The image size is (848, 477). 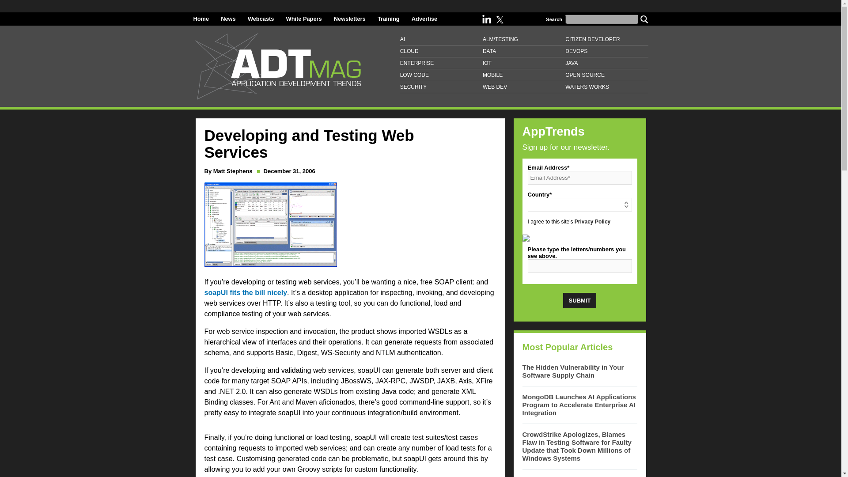 I want to click on AI, so click(x=441, y=39).